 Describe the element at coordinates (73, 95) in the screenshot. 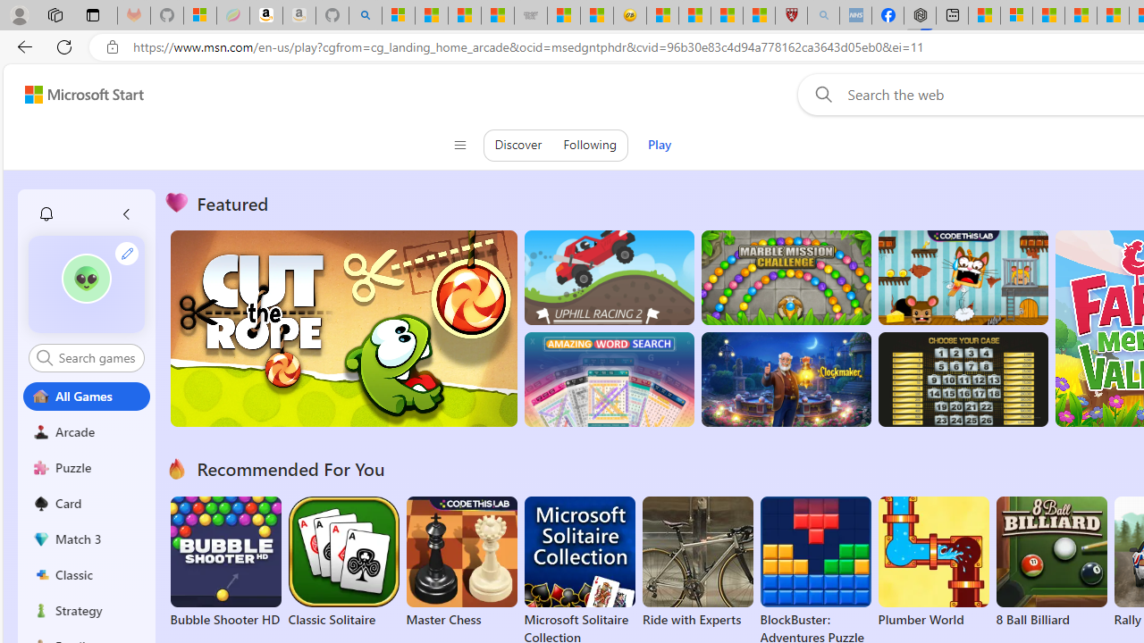

I see `Skip to footer` at that location.